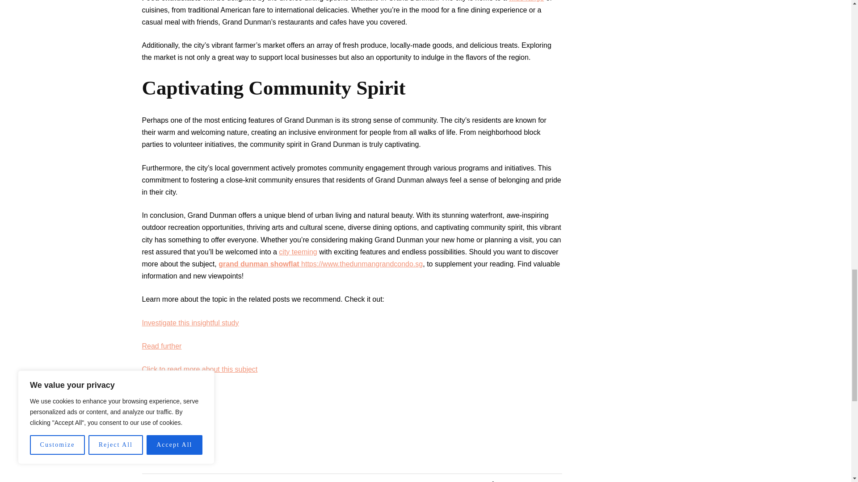 The height and width of the screenshot is (482, 858). I want to click on wide range, so click(526, 1).